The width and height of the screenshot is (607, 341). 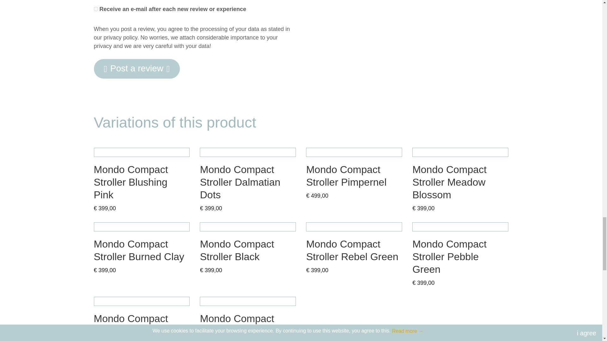 What do you see at coordinates (460, 152) in the screenshot?
I see `Mondo Compact Stroller Meadow Blossom` at bounding box center [460, 152].